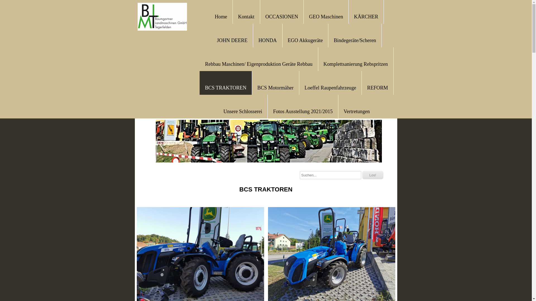 The height and width of the screenshot is (301, 536). I want to click on JOHN DEERE, so click(232, 40).